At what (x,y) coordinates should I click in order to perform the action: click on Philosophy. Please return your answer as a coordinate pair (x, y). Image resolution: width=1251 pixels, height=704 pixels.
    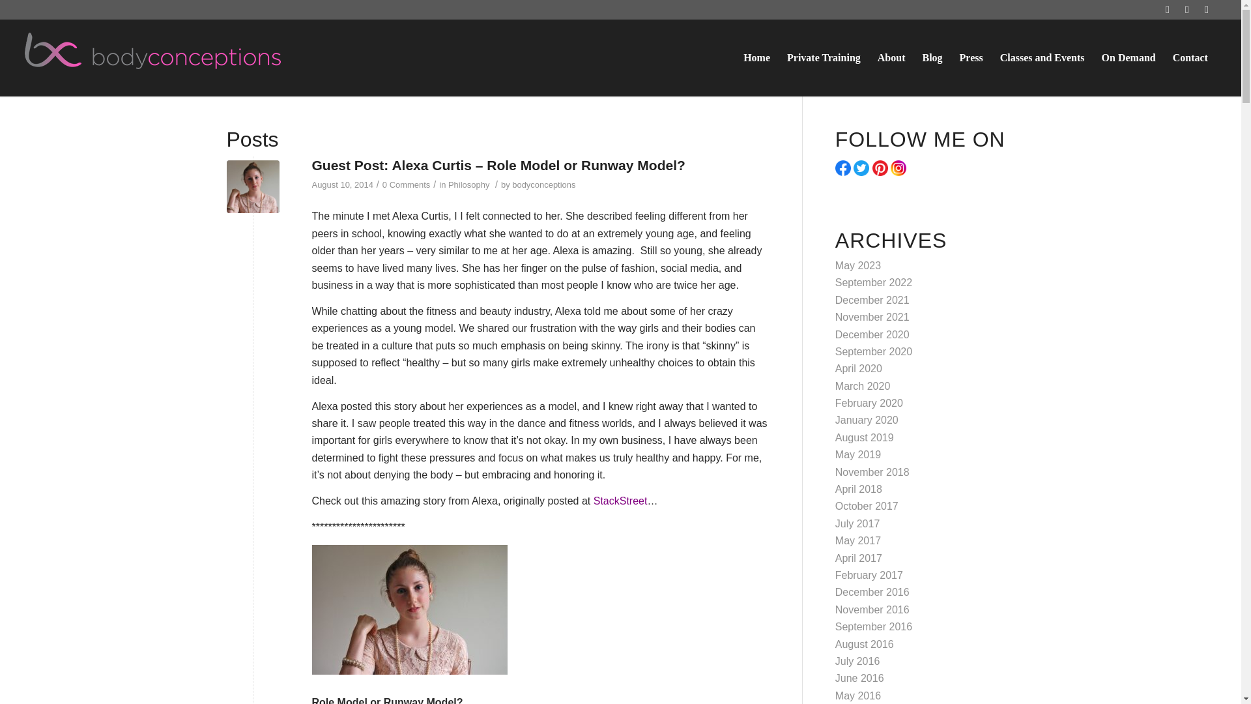
    Looking at the image, I should click on (468, 184).